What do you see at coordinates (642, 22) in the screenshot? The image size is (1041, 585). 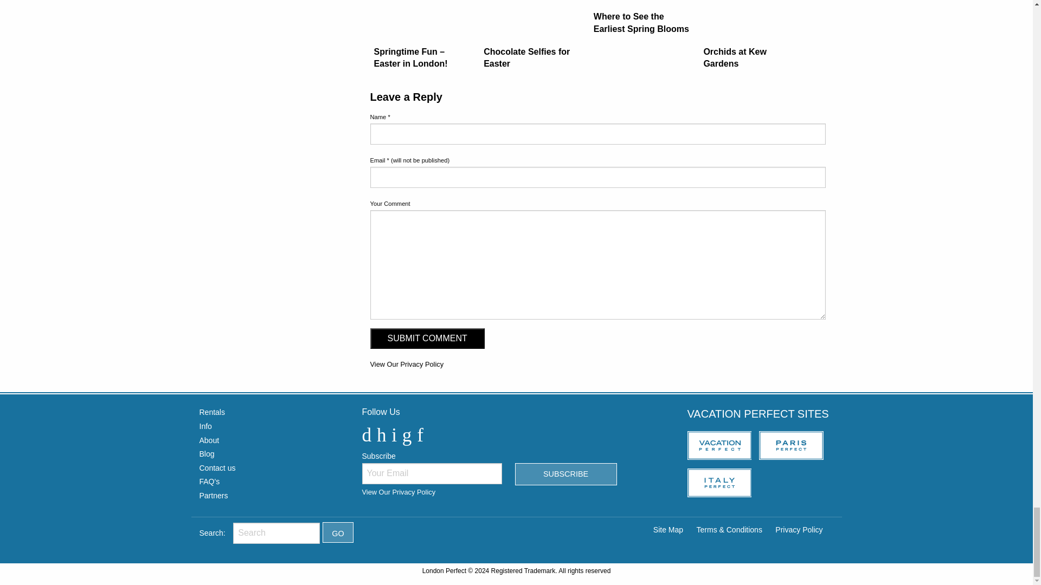 I see `Where to See the Earliest Spring Blooms in London` at bounding box center [642, 22].